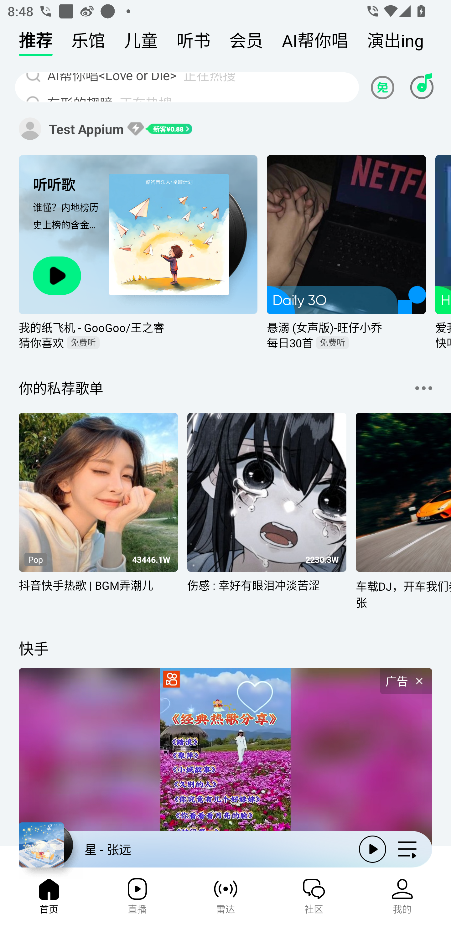 The height and width of the screenshot is (927, 451). Describe the element at coordinates (68, 184) in the screenshot. I see `听听歌` at that location.